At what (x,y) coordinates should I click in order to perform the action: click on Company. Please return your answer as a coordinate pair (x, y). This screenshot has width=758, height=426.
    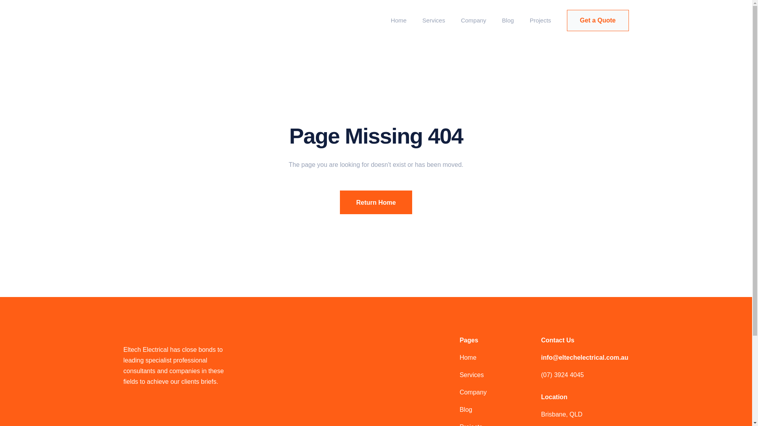
    Looking at the image, I should click on (473, 21).